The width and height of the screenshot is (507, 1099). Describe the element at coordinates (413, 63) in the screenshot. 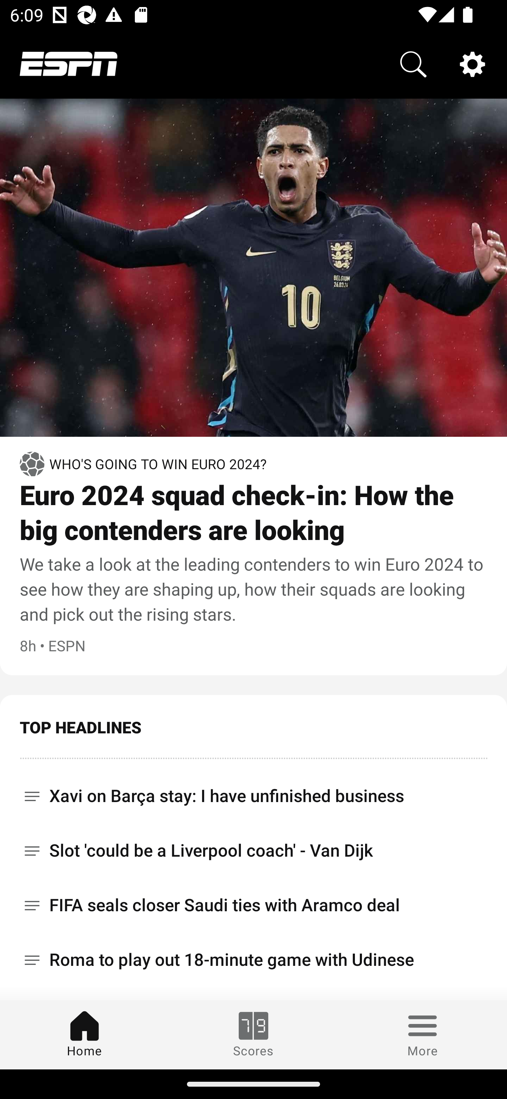

I see `Search` at that location.